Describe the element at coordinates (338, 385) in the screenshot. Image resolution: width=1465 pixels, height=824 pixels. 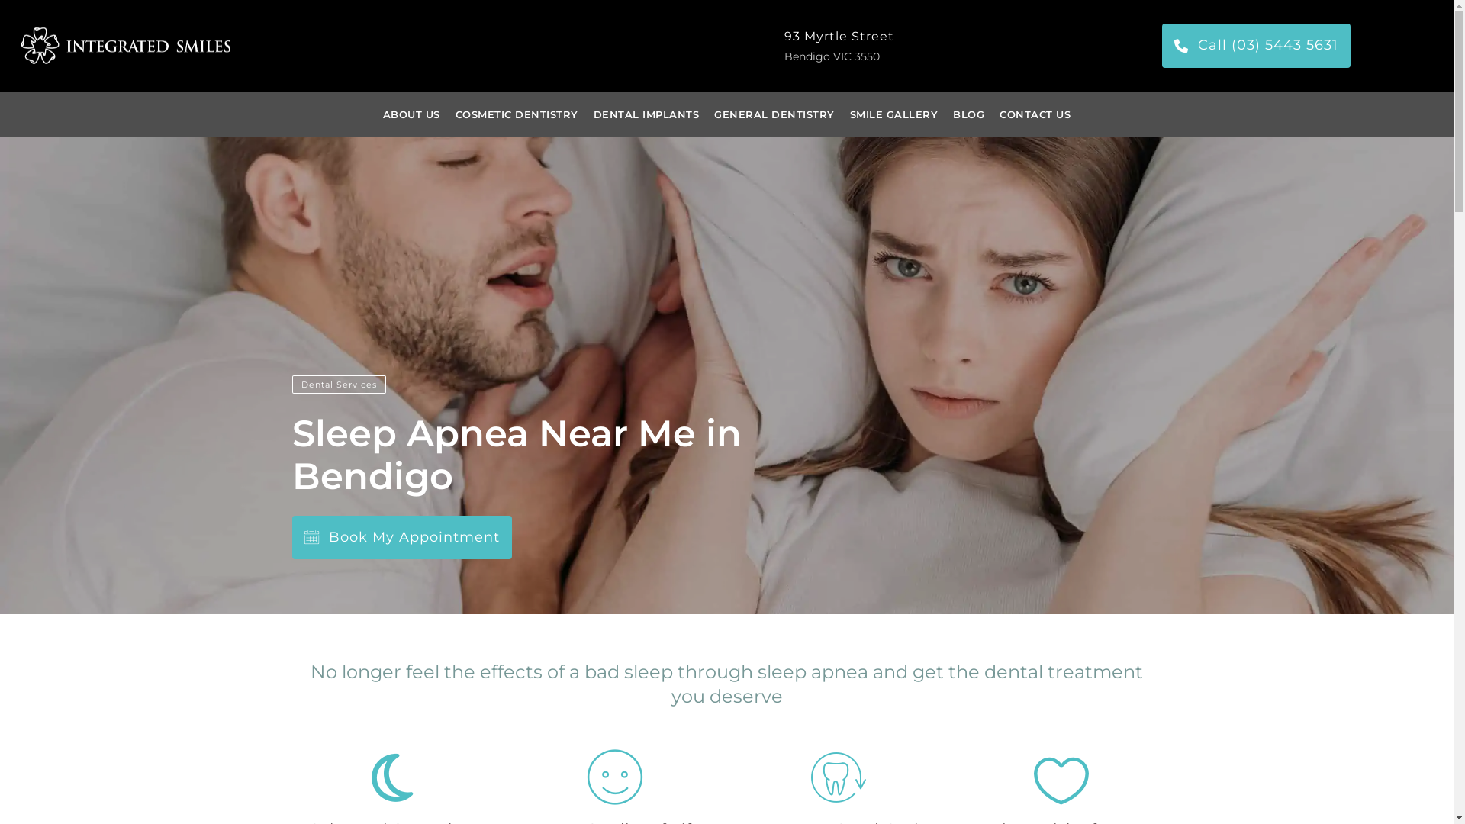
I see `Dental Services` at that location.